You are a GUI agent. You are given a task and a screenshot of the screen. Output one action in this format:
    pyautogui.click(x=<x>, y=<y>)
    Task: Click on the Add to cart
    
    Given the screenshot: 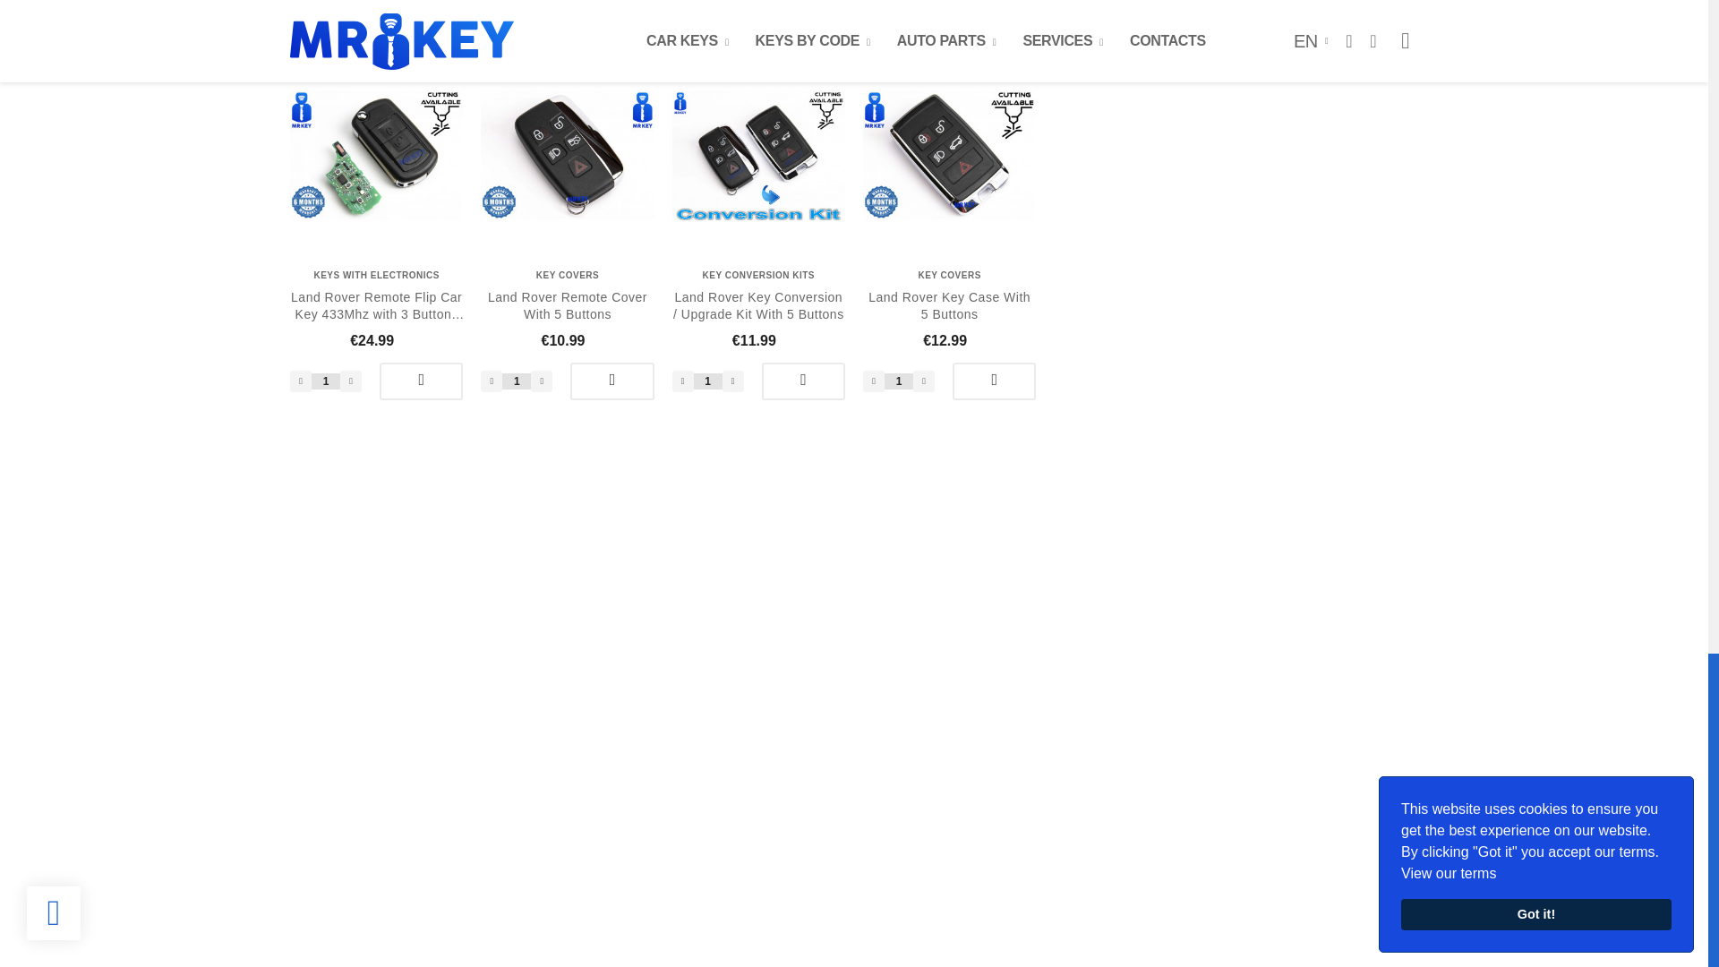 What is the action you would take?
    pyautogui.click(x=611, y=381)
    